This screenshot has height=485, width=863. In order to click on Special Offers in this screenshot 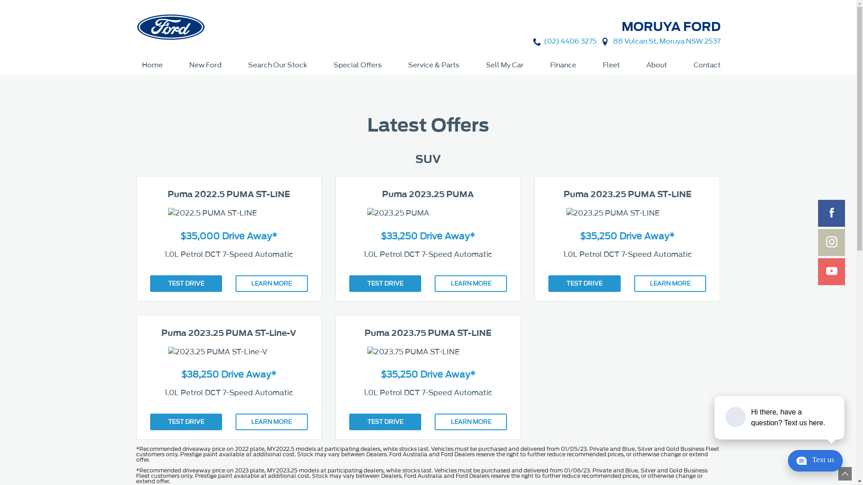, I will do `click(357, 65)`.